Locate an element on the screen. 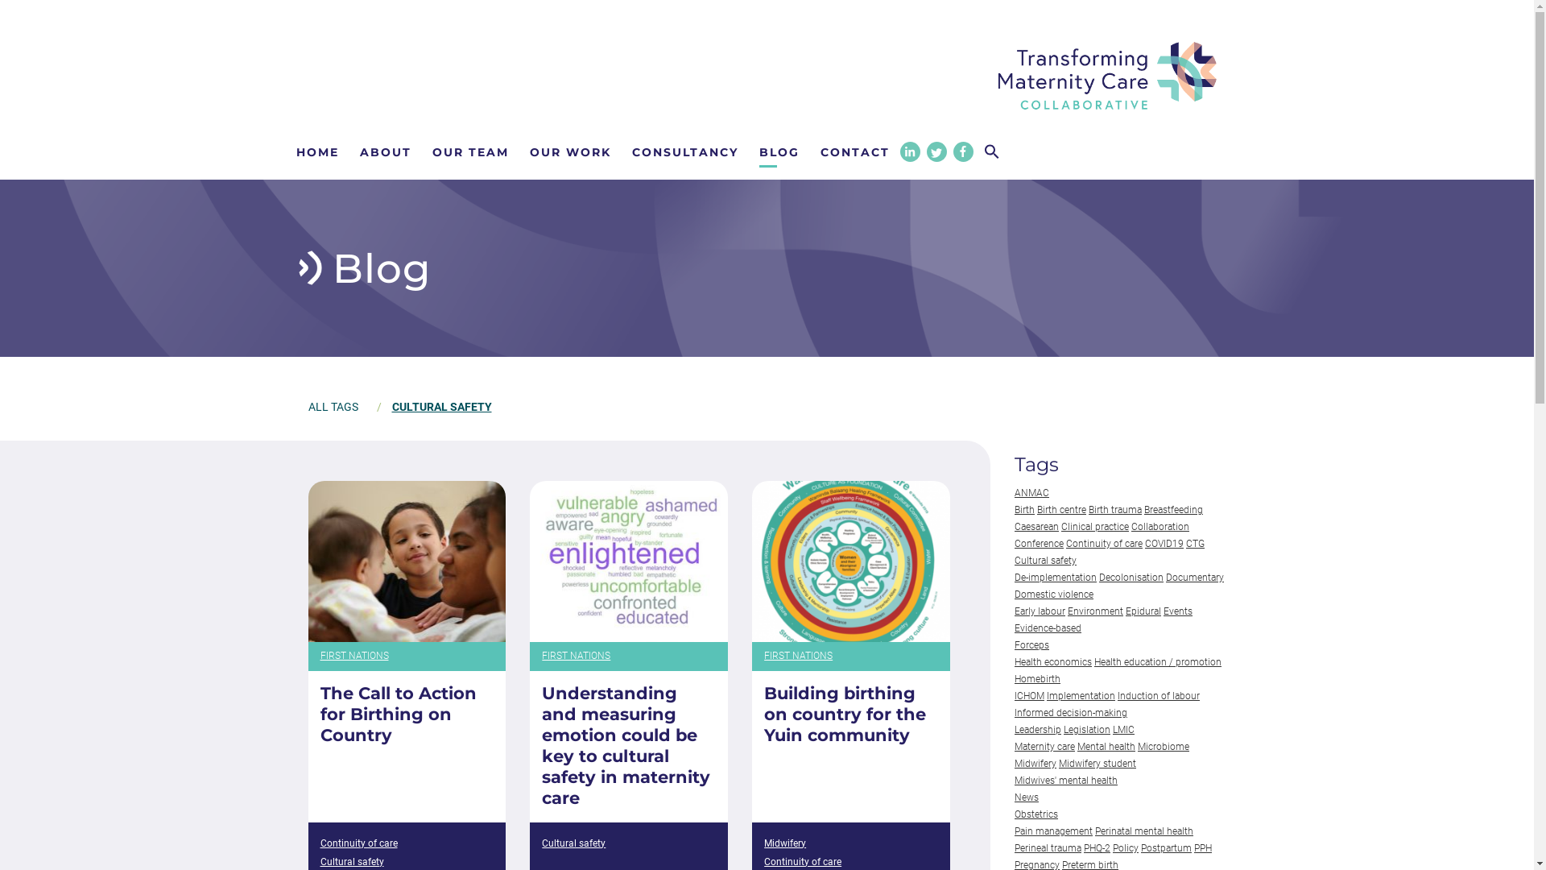  Microbiome is located at coordinates (1164, 747).